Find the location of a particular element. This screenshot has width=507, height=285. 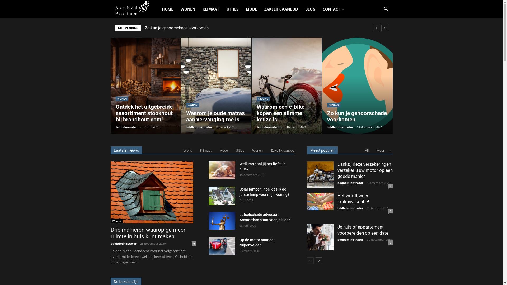

0 is located at coordinates (194, 244).